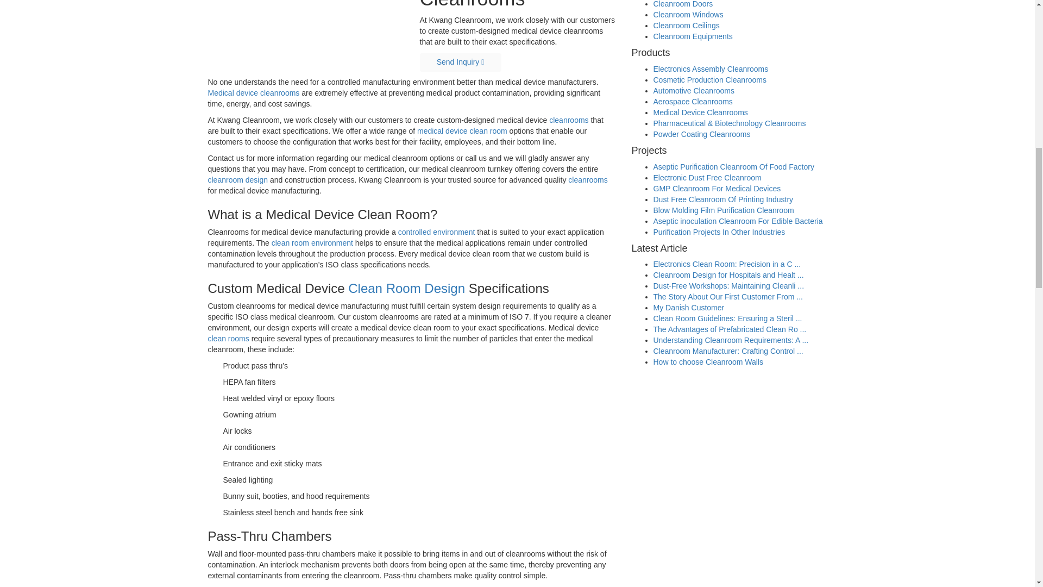 Image resolution: width=1043 pixels, height=587 pixels. Describe the element at coordinates (682, 4) in the screenshot. I see `Cleanroom Doors` at that location.